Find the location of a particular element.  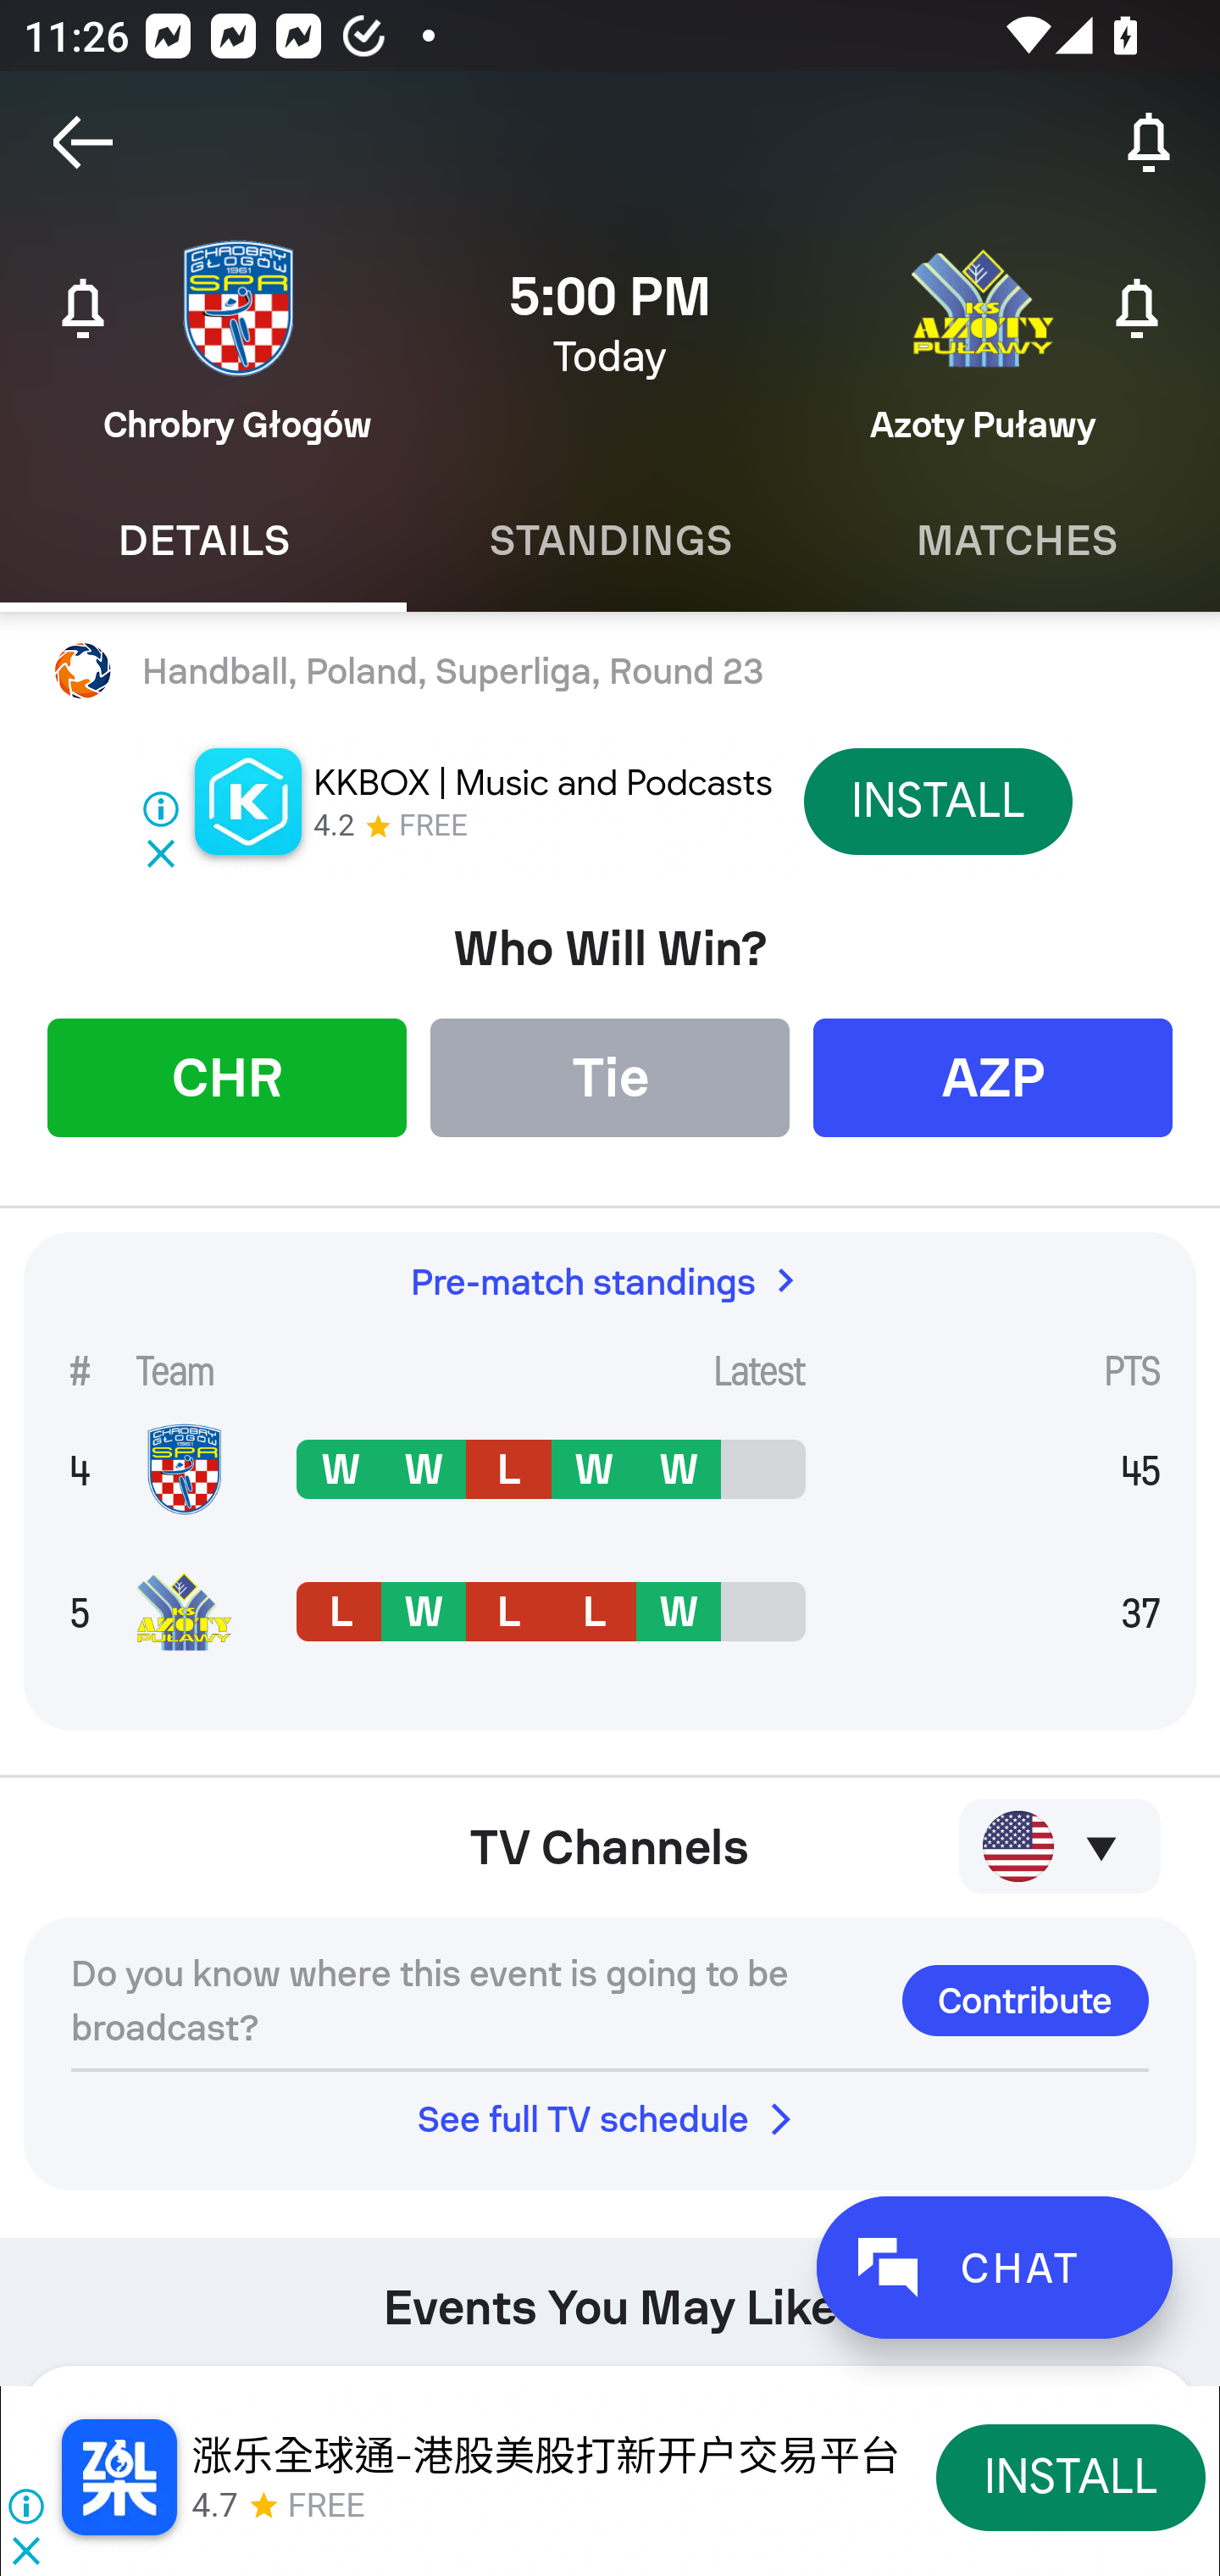

KKBOX | Music and Podcasts is located at coordinates (542, 783).